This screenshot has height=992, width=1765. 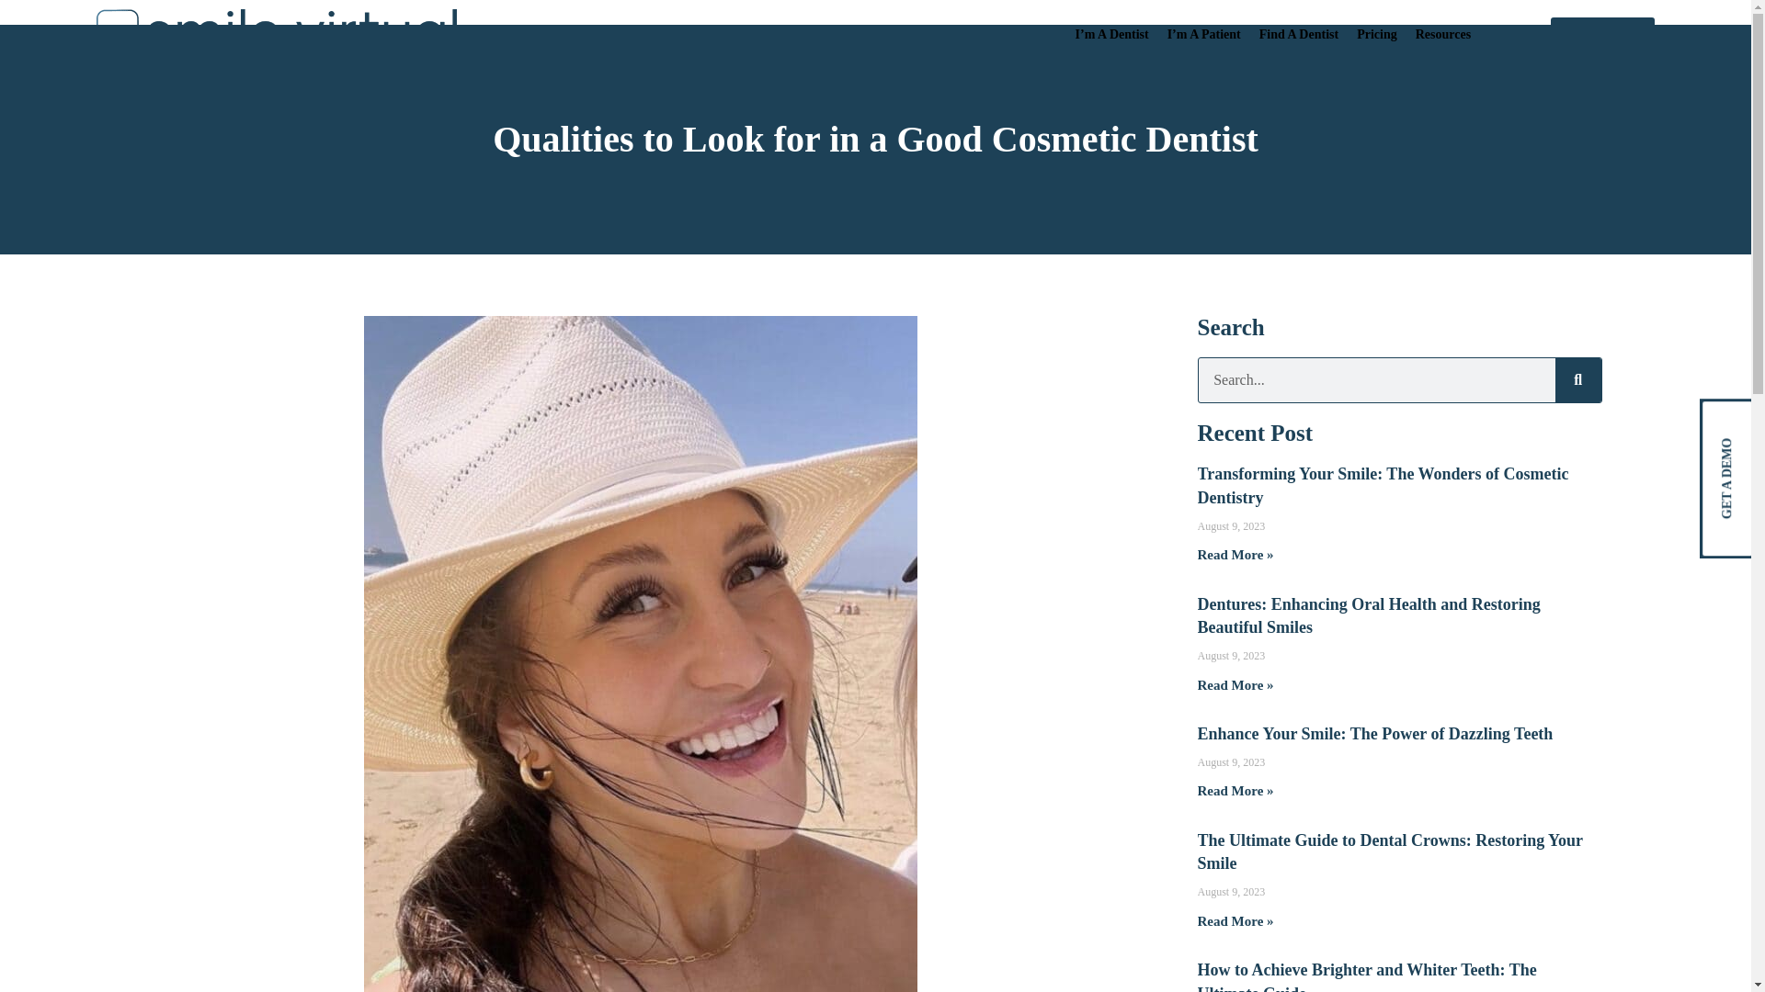 What do you see at coordinates (1375, 733) in the screenshot?
I see `Enhance Your Smile: The Power of Dazzling Teeth` at bounding box center [1375, 733].